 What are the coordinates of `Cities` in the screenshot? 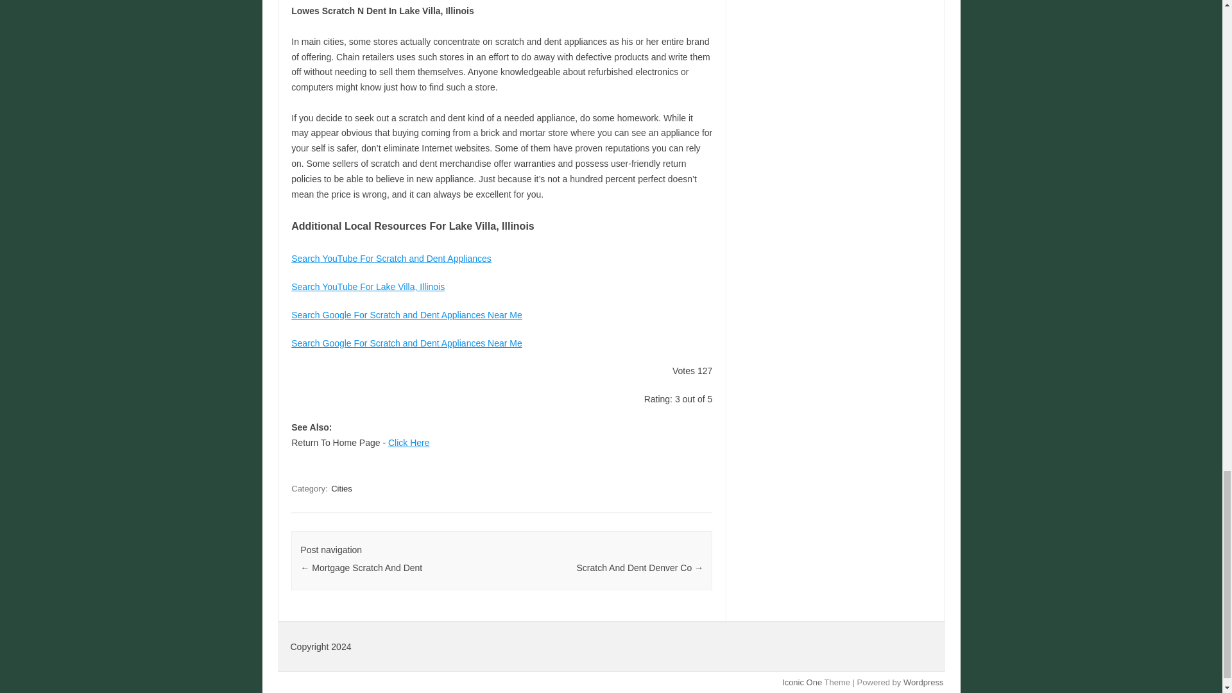 It's located at (341, 488).